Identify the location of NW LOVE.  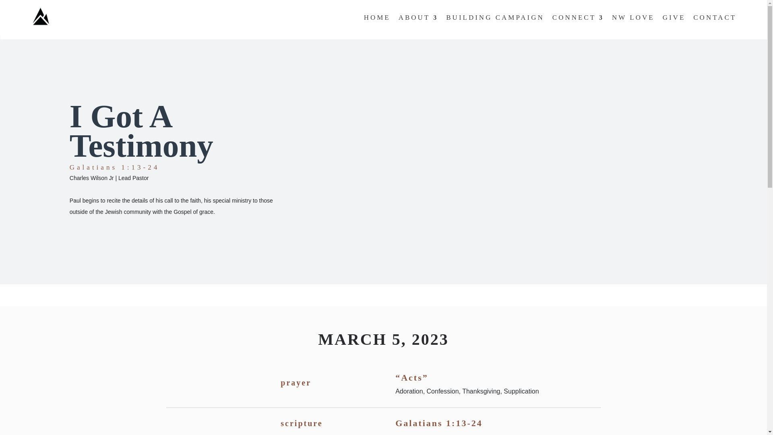
(633, 19).